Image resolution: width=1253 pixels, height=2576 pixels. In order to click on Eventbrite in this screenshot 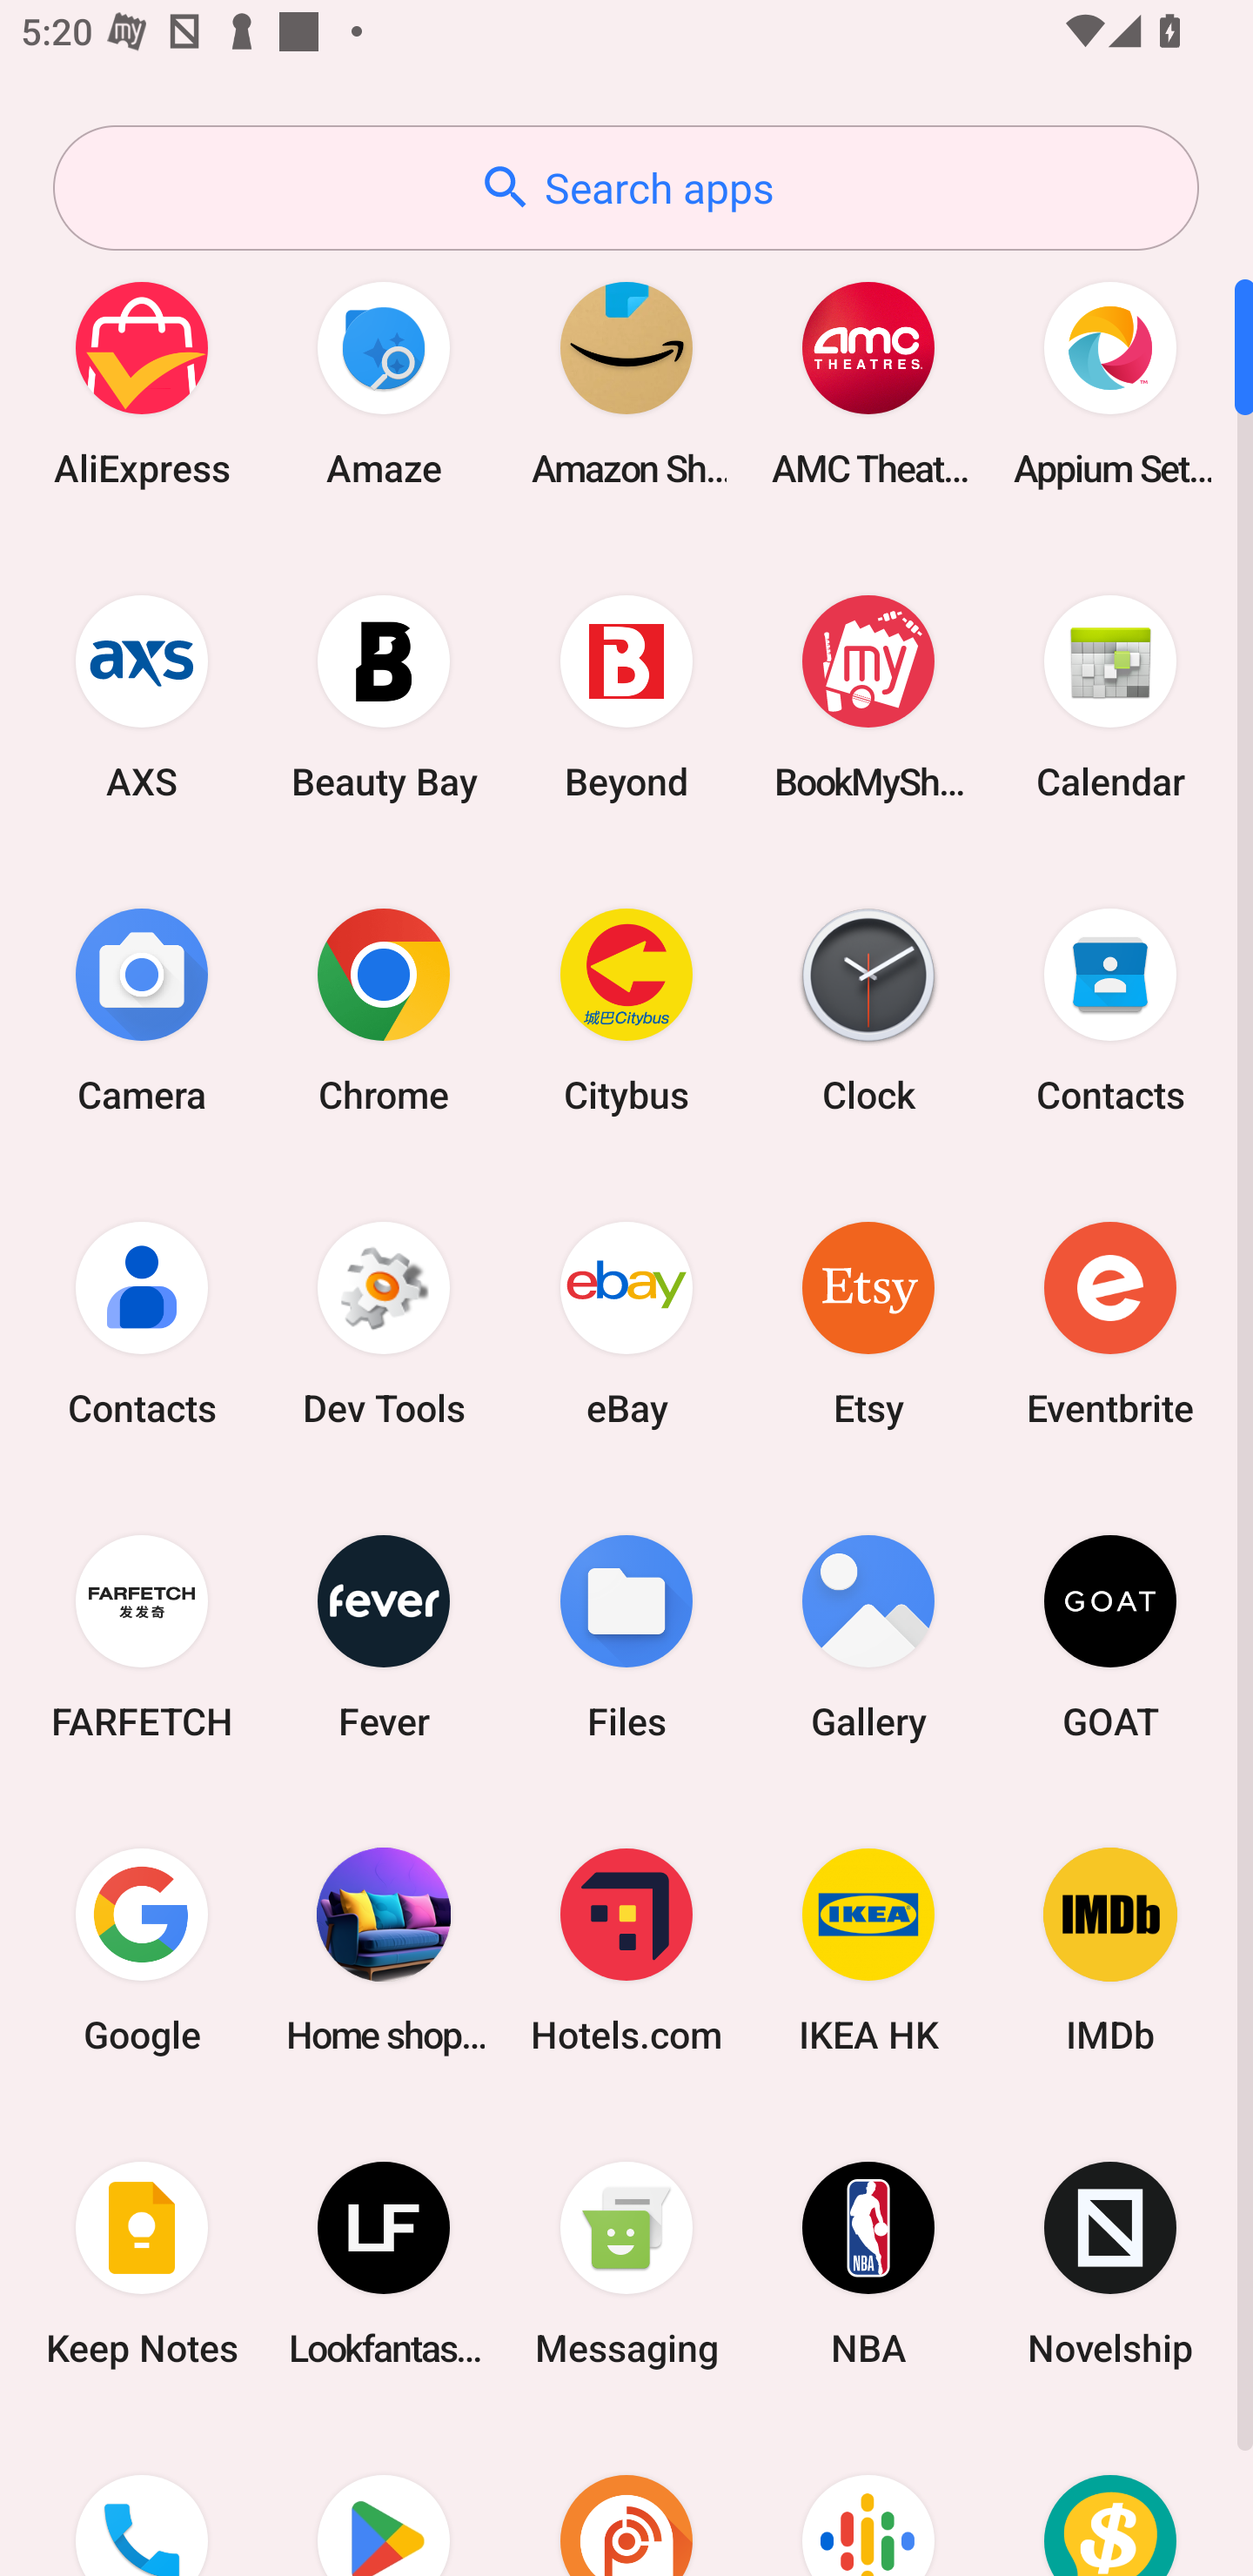, I will do `click(1110, 1323)`.